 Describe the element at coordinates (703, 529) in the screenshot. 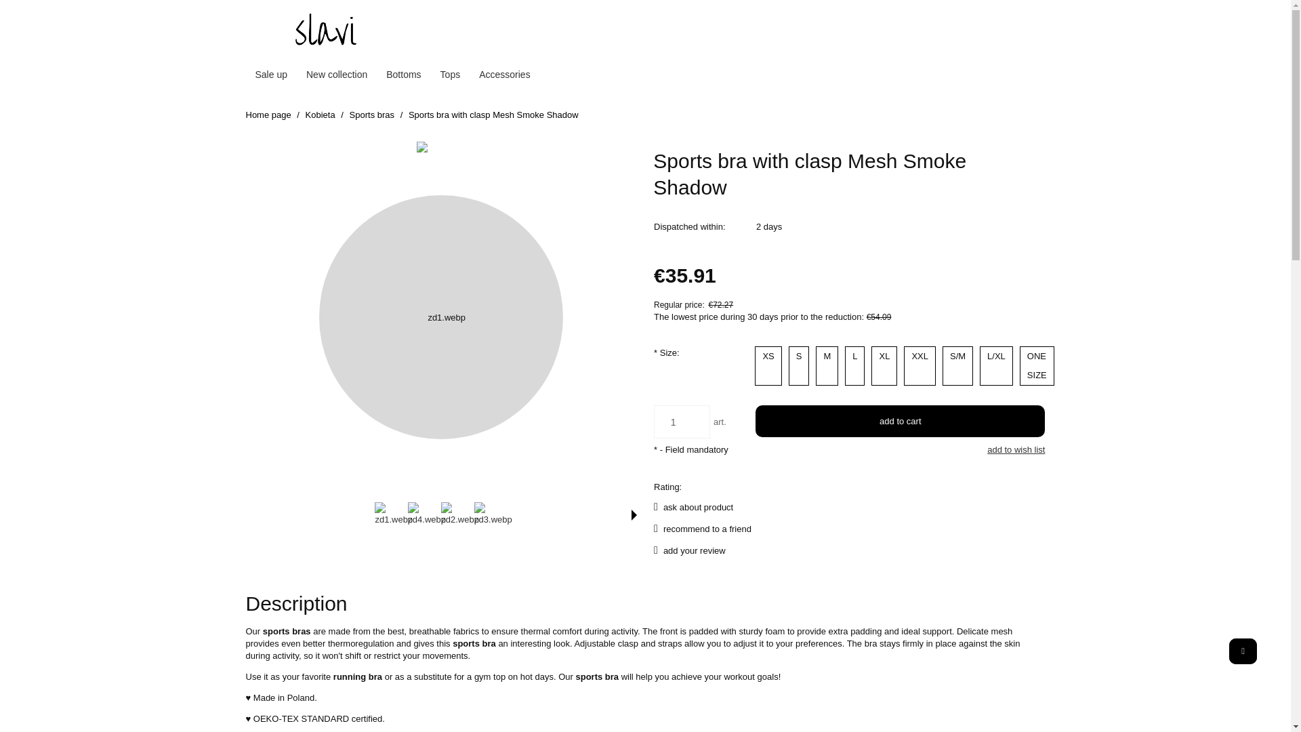

I see `recommend to a friend` at that location.